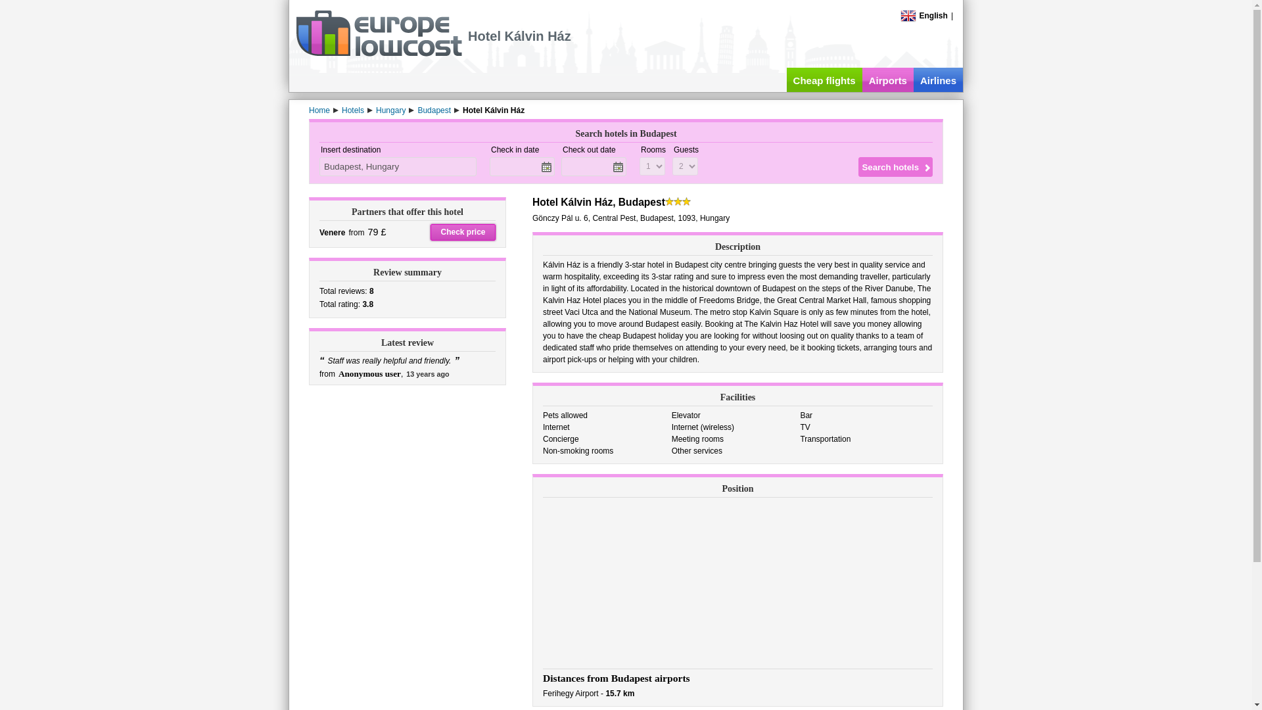  I want to click on Hotels, so click(353, 110).